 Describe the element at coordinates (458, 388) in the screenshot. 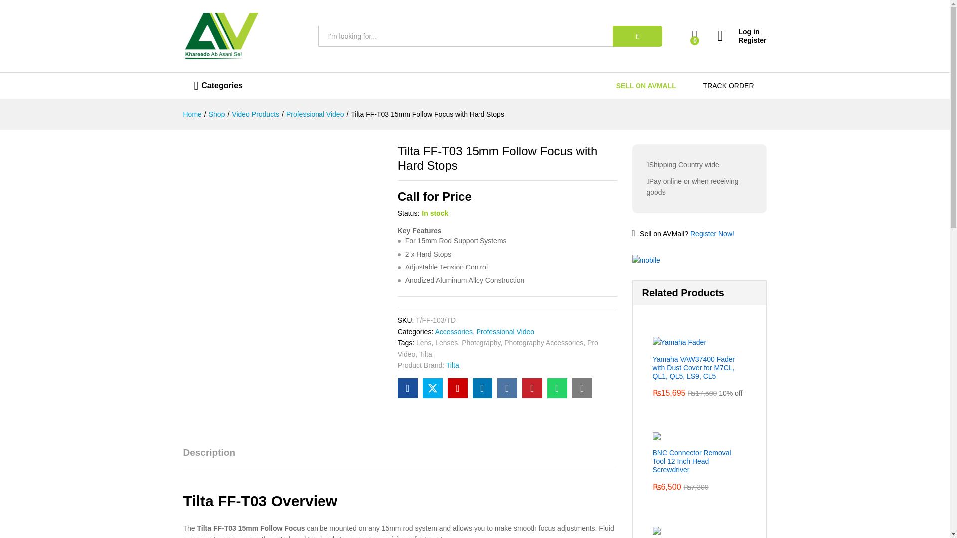

I see `Tilta FF-T03 15mm Follow Focus with Hard Stops` at that location.